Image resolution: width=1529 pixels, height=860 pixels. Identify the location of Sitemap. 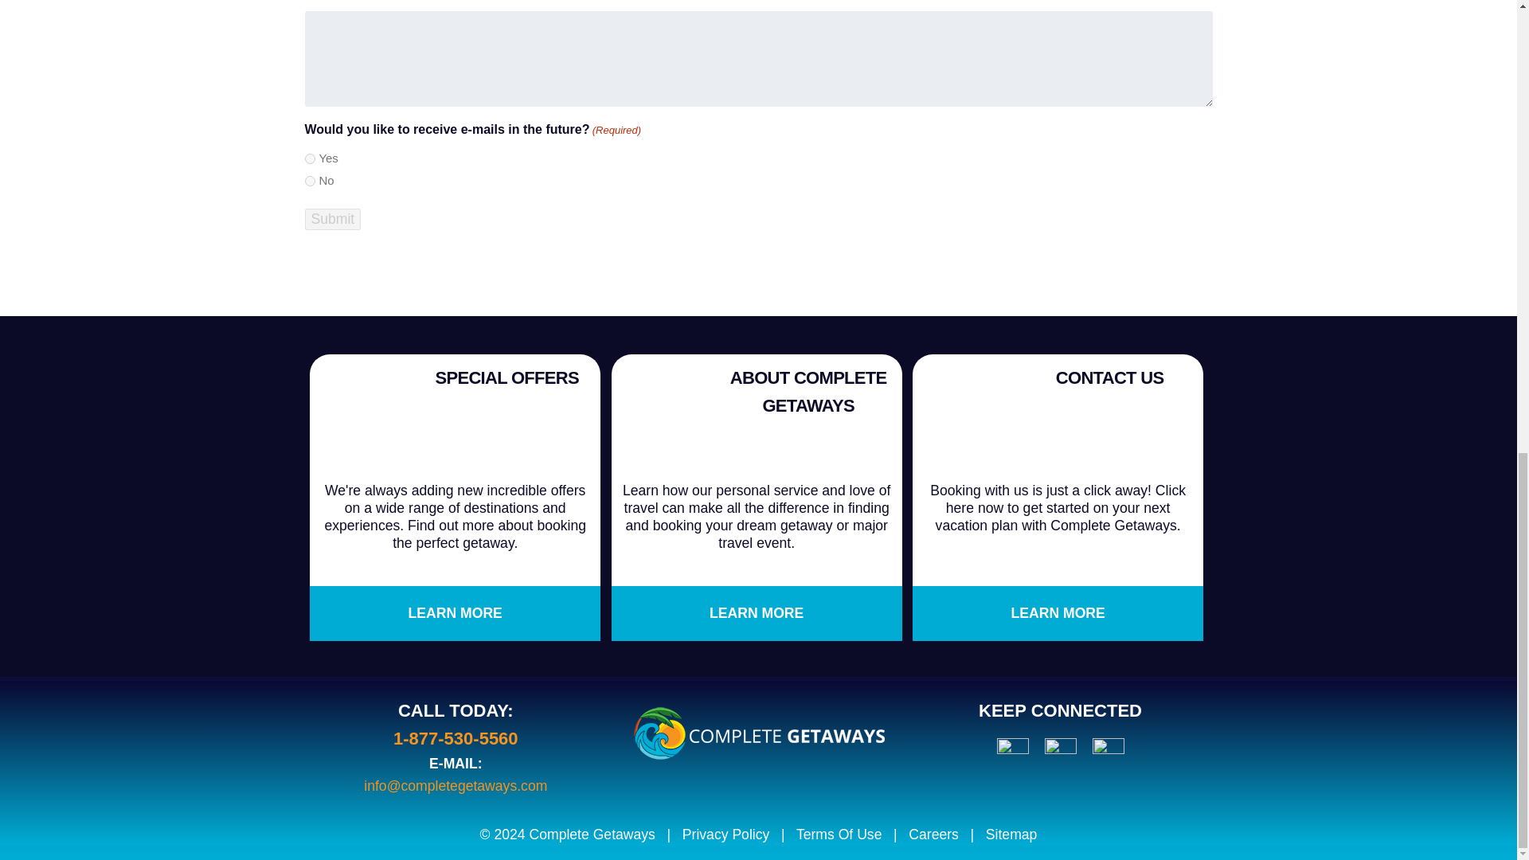
(1011, 835).